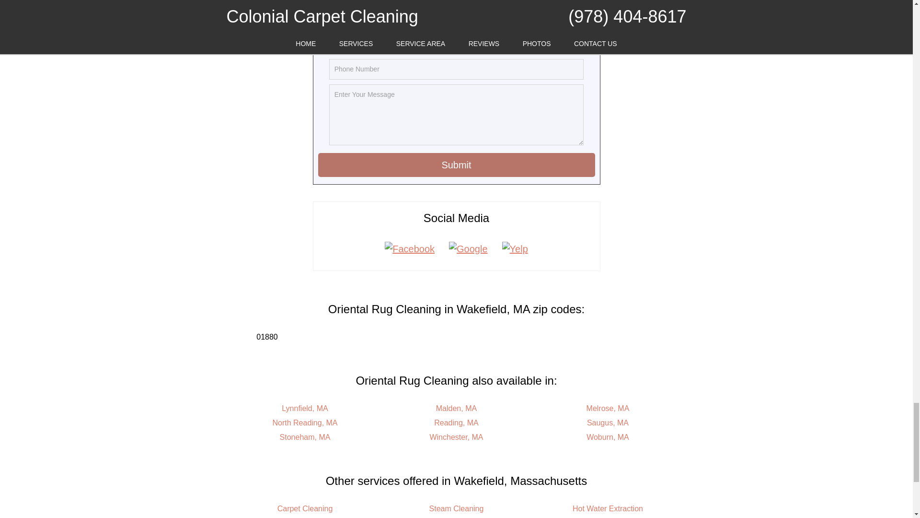  What do you see at coordinates (304, 408) in the screenshot?
I see `Lynnfield, MA` at bounding box center [304, 408].